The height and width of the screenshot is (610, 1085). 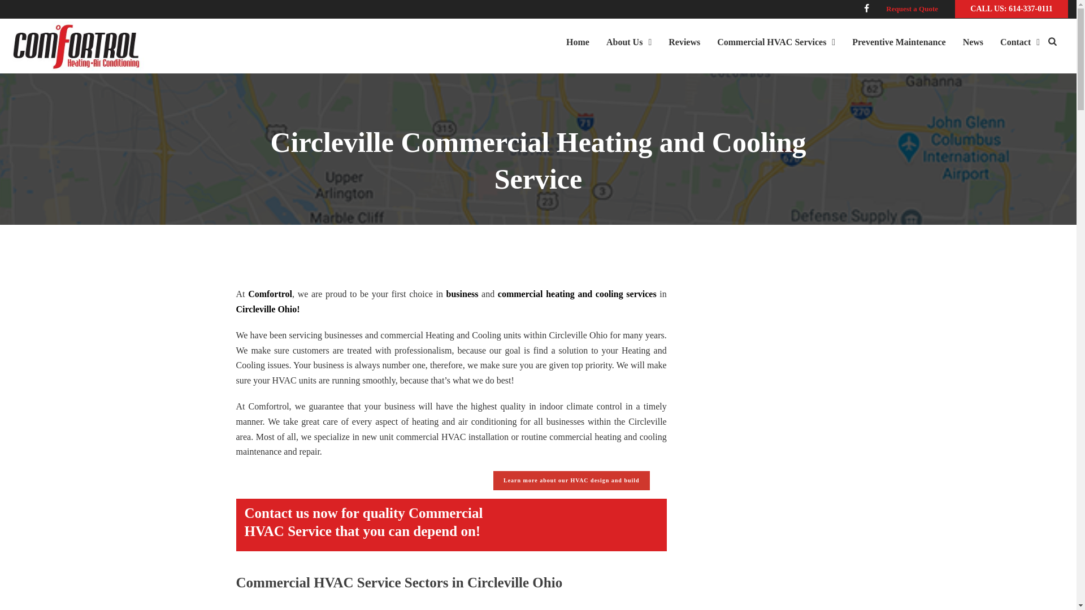 What do you see at coordinates (628, 40) in the screenshot?
I see `About Us` at bounding box center [628, 40].